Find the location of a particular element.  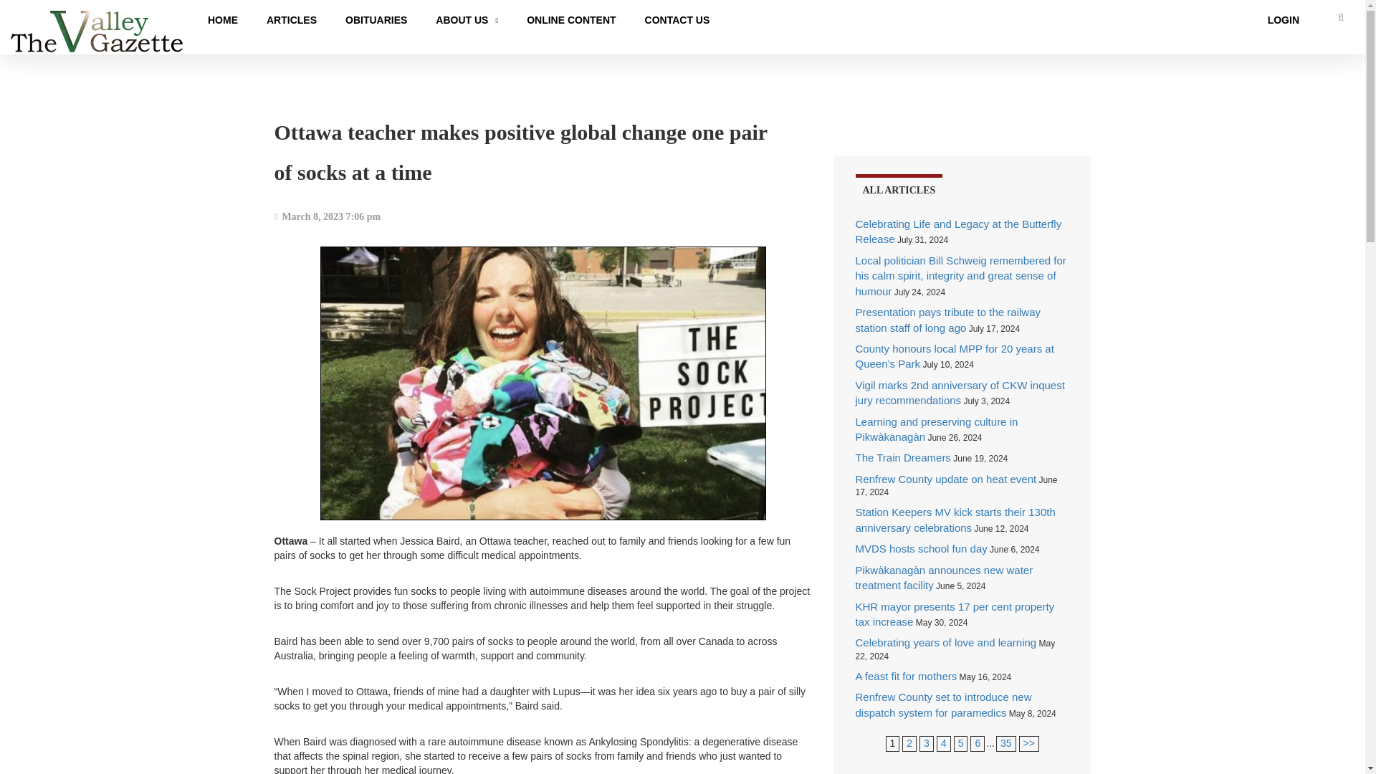

Celebrating Life and Legacy at the Butterfly Release is located at coordinates (959, 231).